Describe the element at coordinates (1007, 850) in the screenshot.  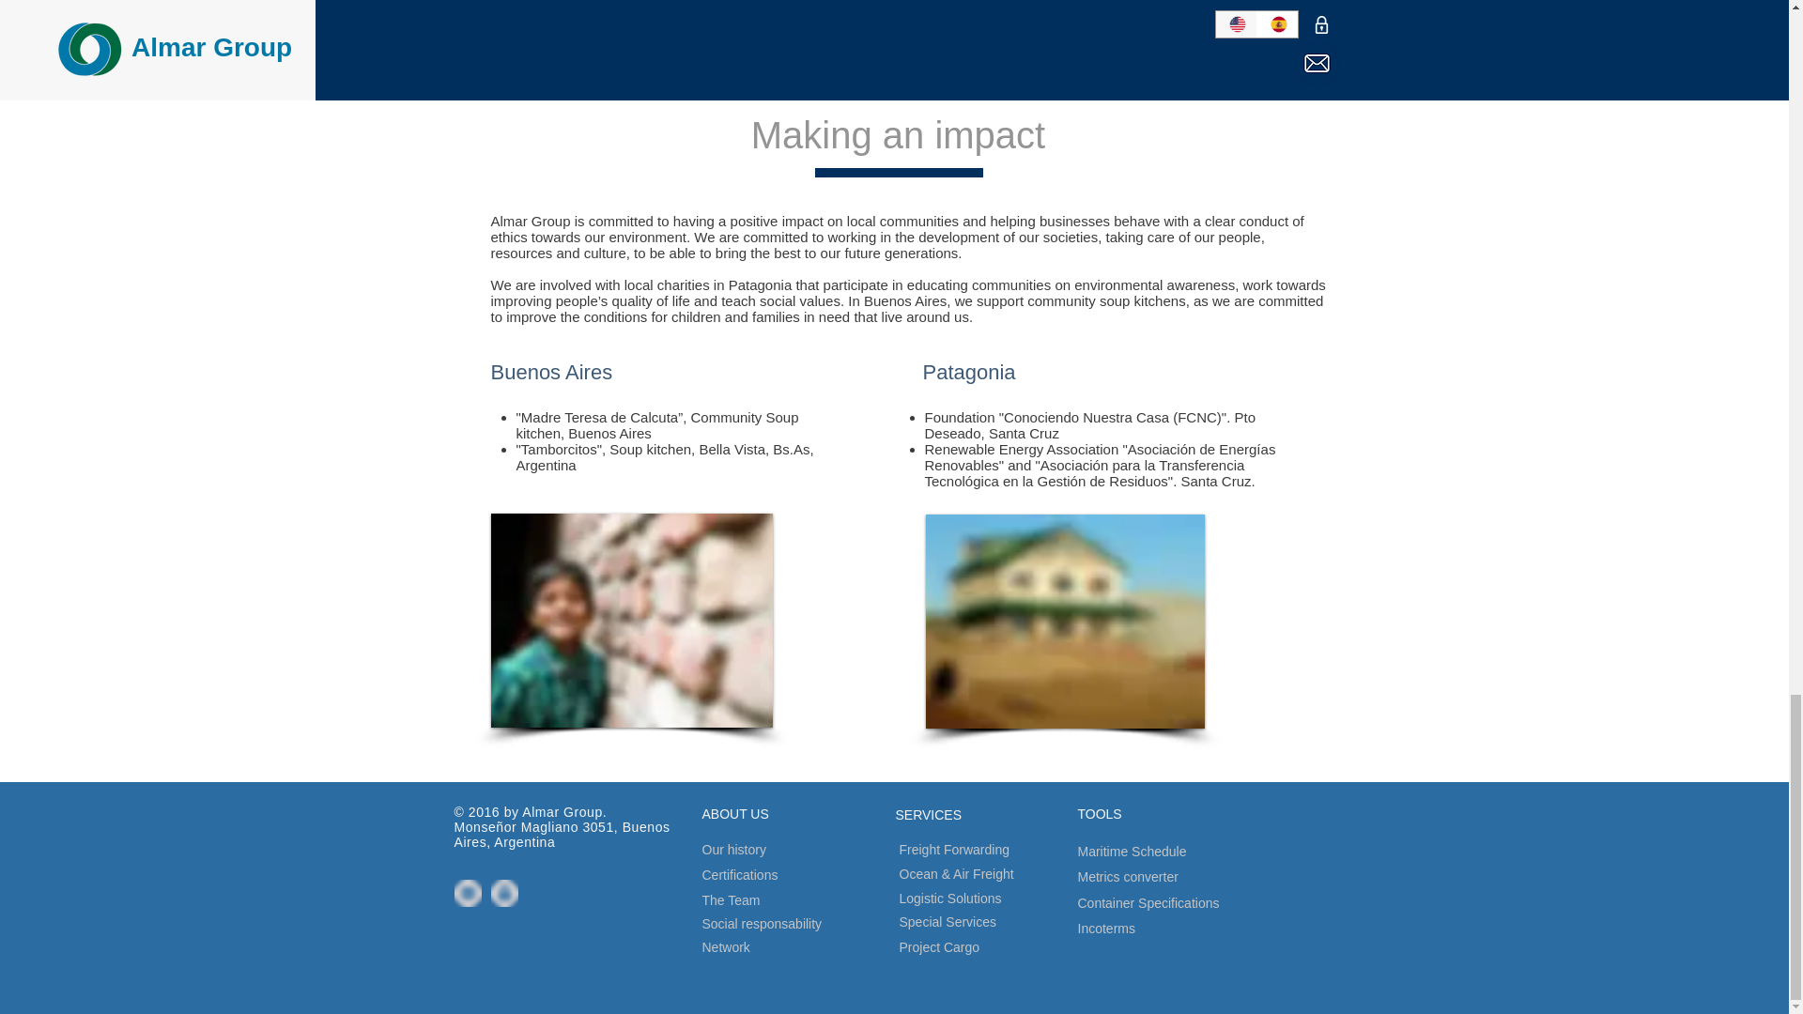
I see `Freight Forwarding` at that location.